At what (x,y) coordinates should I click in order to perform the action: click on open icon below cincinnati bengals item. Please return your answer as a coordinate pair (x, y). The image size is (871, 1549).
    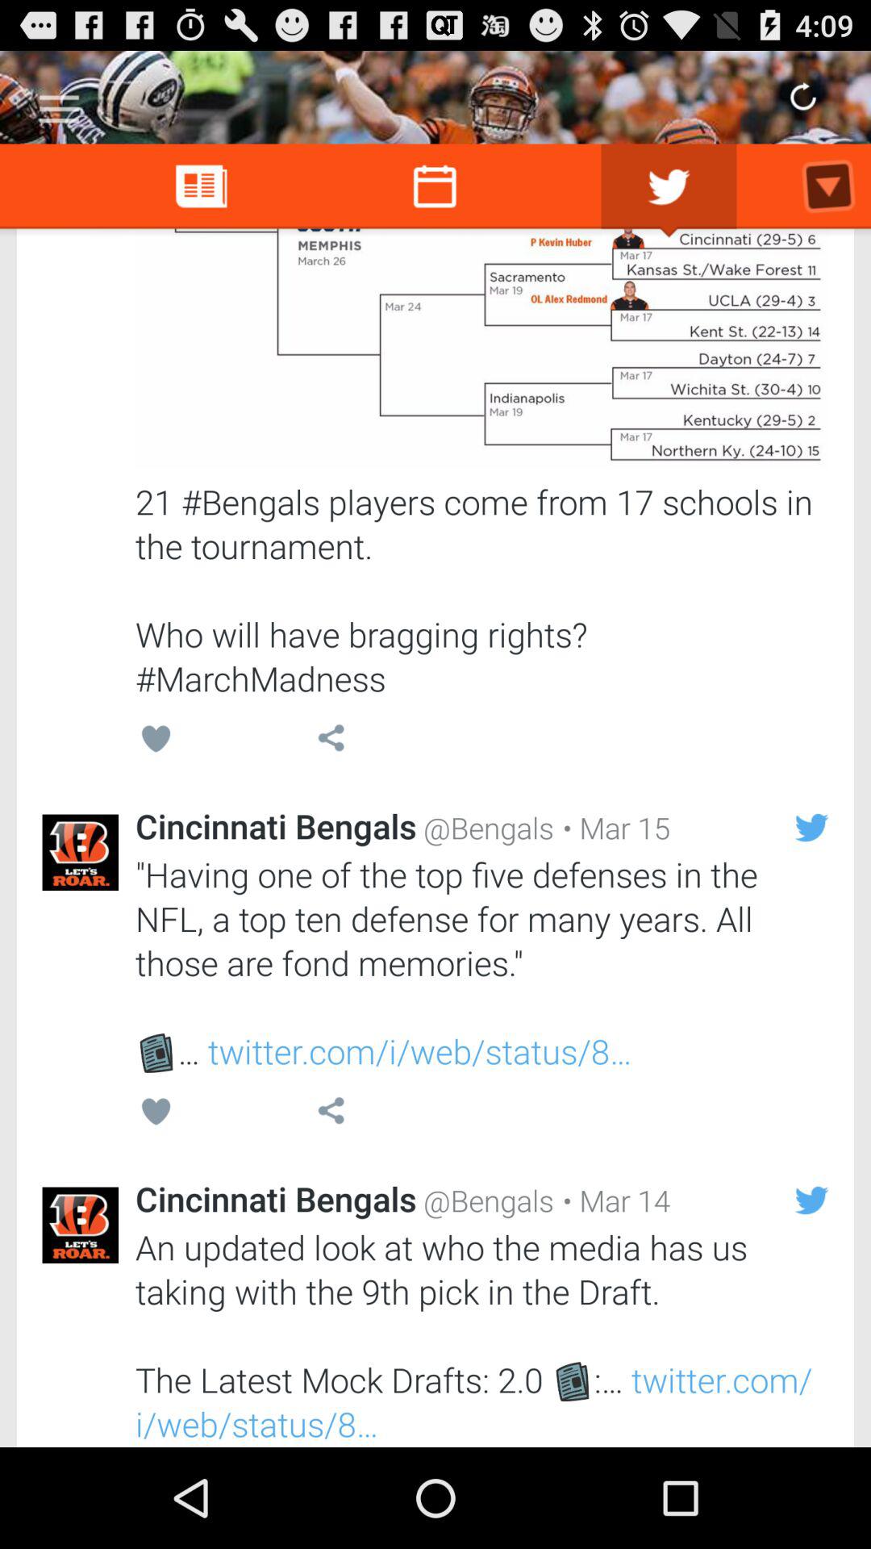
    Looking at the image, I should click on (482, 1335).